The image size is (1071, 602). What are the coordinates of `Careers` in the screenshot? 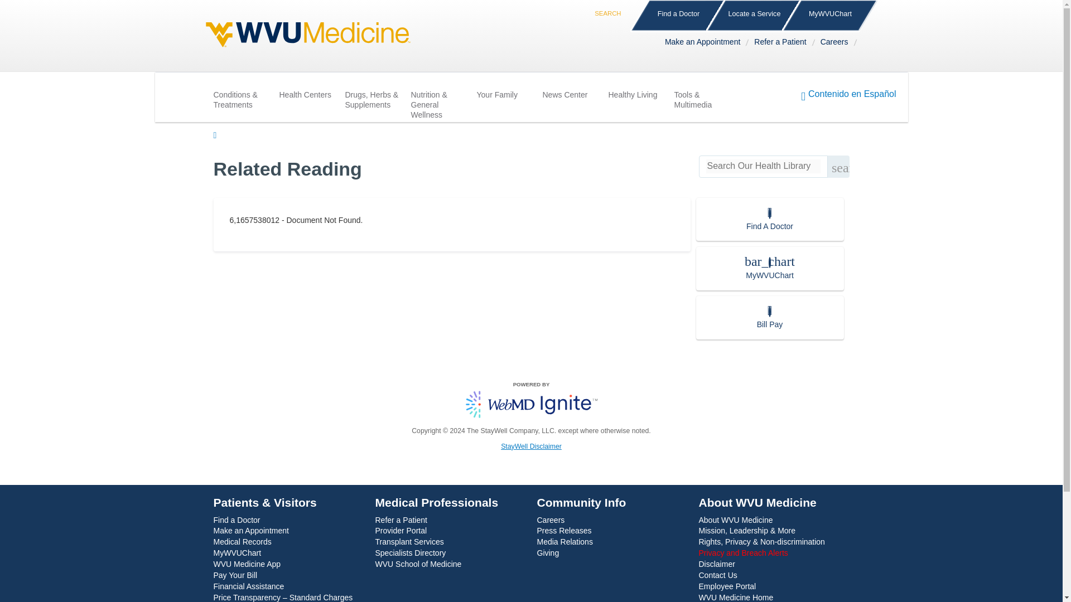 It's located at (837, 43).